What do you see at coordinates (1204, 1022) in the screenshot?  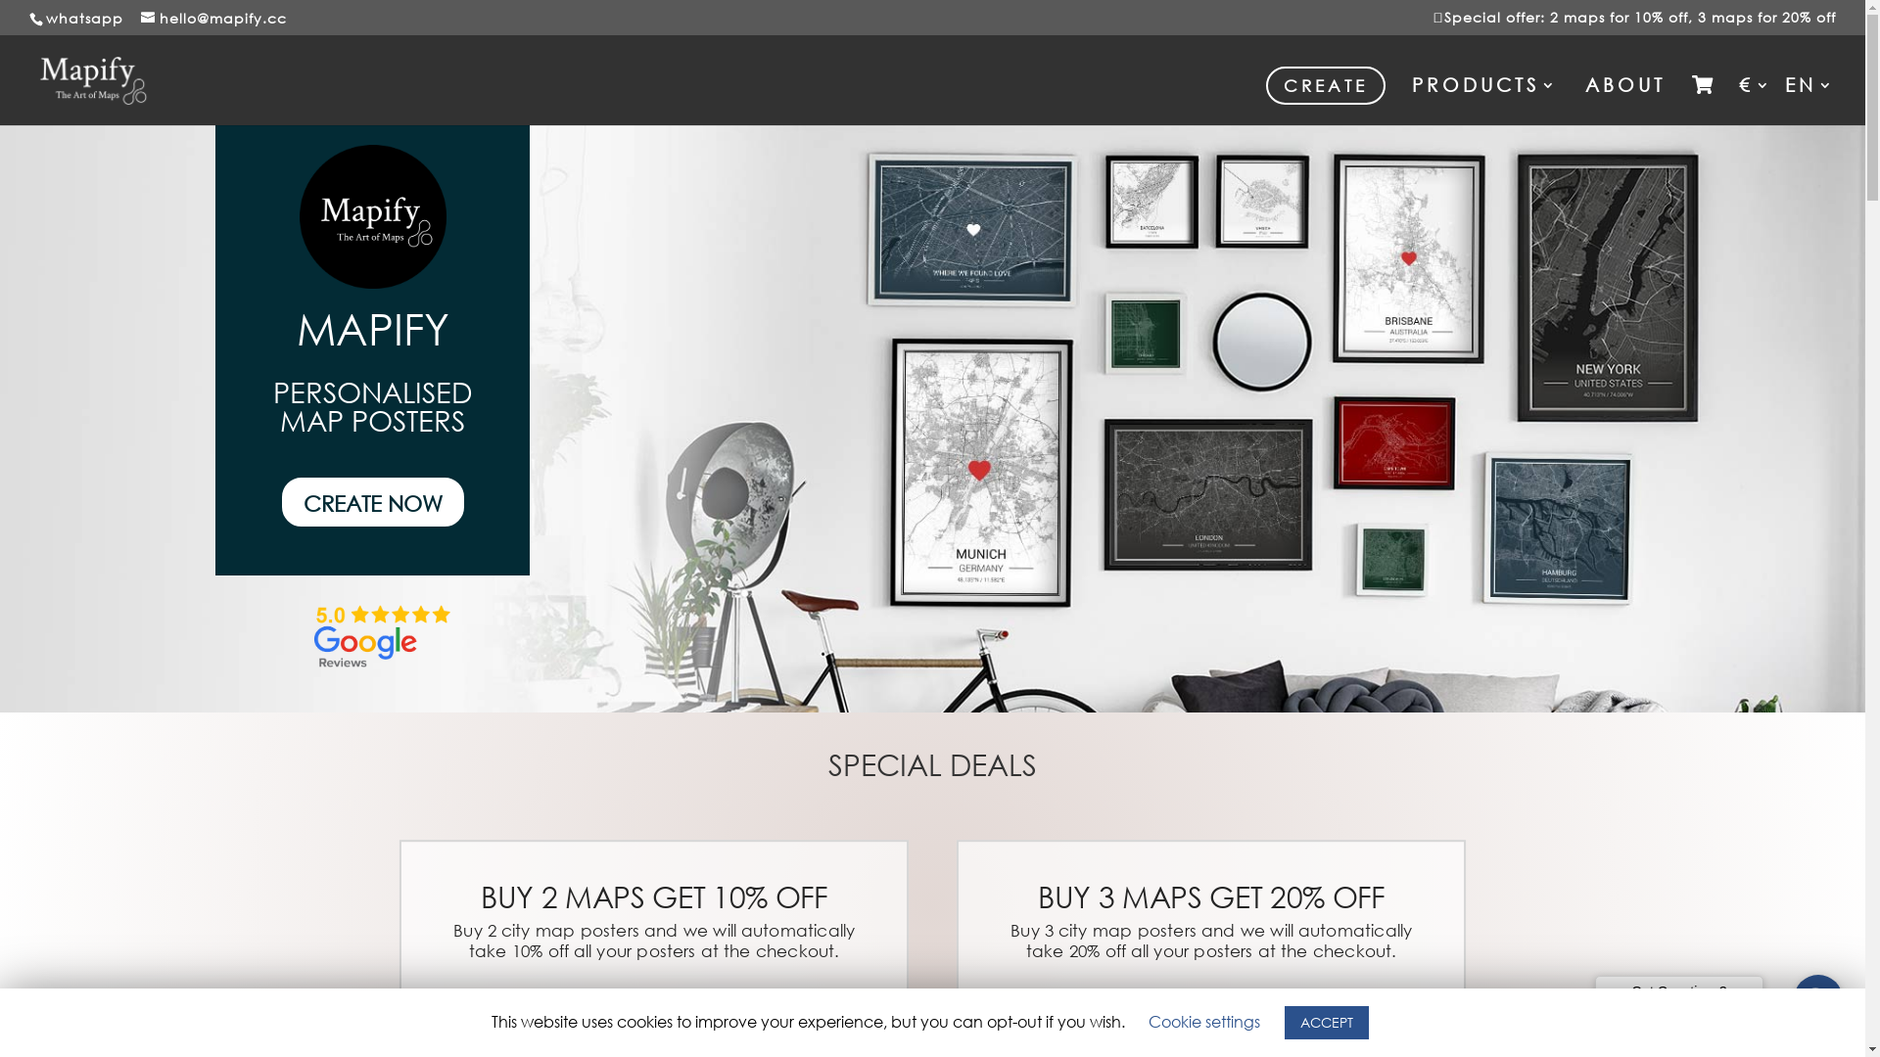 I see `Cookie settings` at bounding box center [1204, 1022].